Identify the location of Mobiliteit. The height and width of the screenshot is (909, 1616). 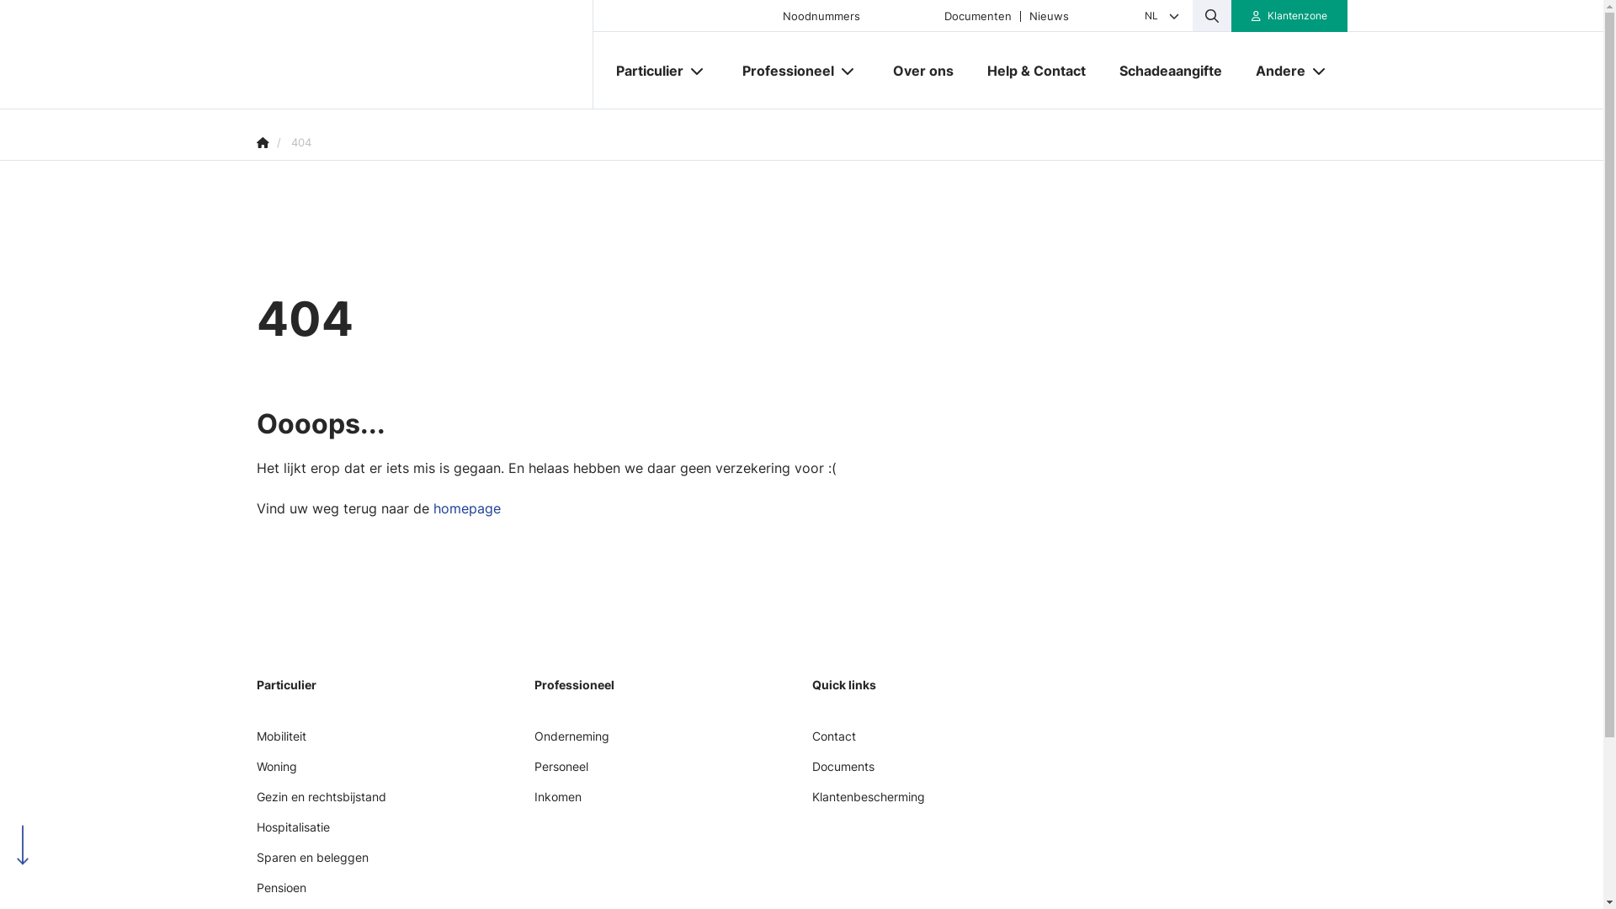
(281, 742).